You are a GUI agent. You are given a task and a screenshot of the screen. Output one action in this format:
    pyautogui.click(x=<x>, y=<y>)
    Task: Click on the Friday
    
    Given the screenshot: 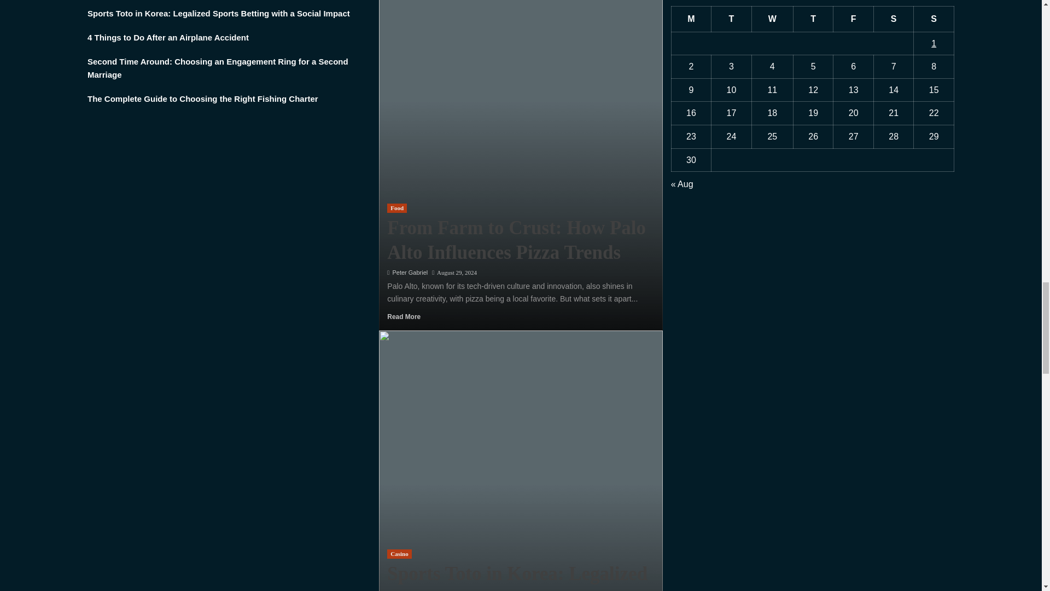 What is the action you would take?
    pyautogui.click(x=853, y=19)
    